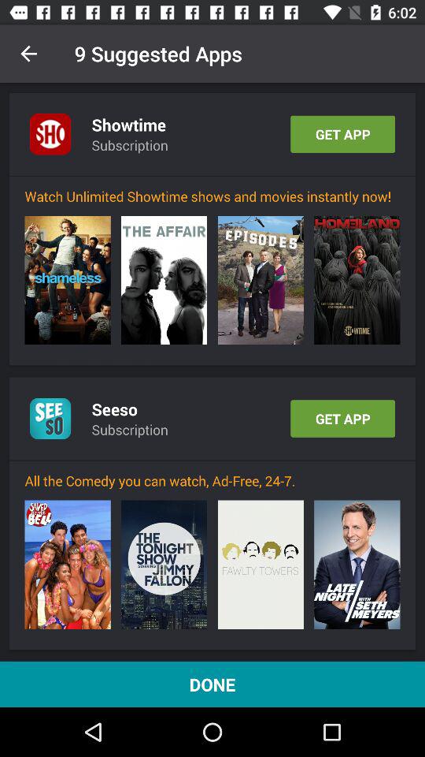 The width and height of the screenshot is (425, 757). What do you see at coordinates (260, 565) in the screenshot?
I see `open the item above done icon` at bounding box center [260, 565].